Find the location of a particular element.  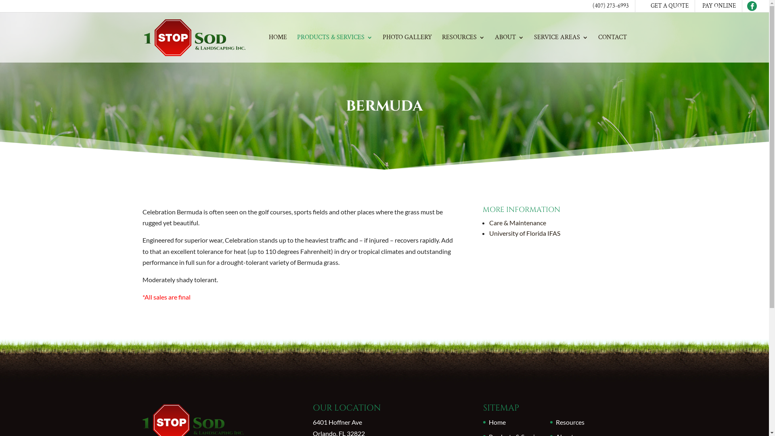

PHOTO GALLERY is located at coordinates (407, 48).